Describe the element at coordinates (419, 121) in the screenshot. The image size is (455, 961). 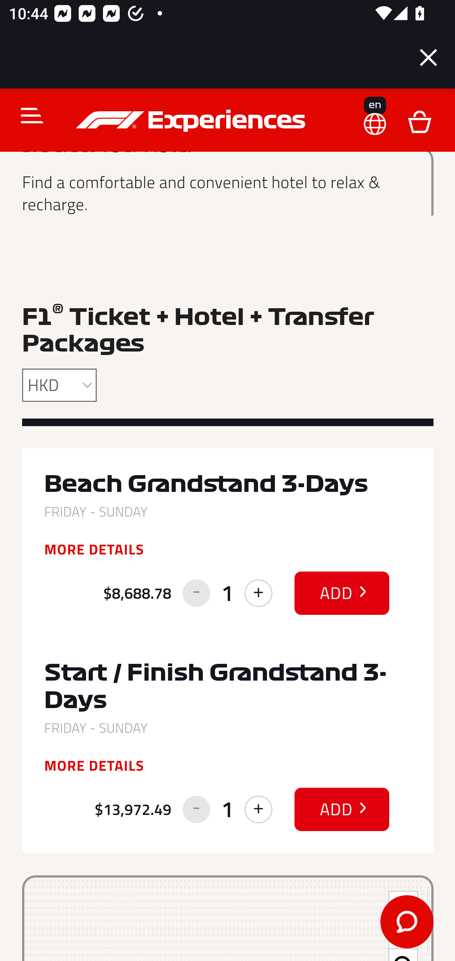
I see `D` at that location.